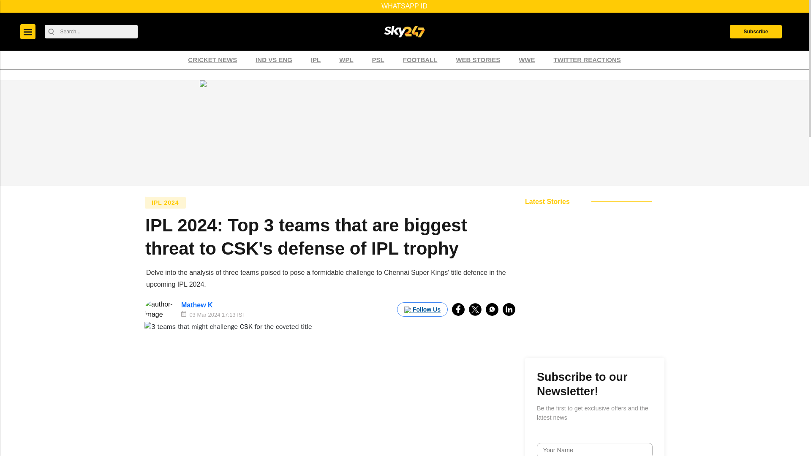 This screenshot has width=811, height=456. I want to click on PSL, so click(378, 60).